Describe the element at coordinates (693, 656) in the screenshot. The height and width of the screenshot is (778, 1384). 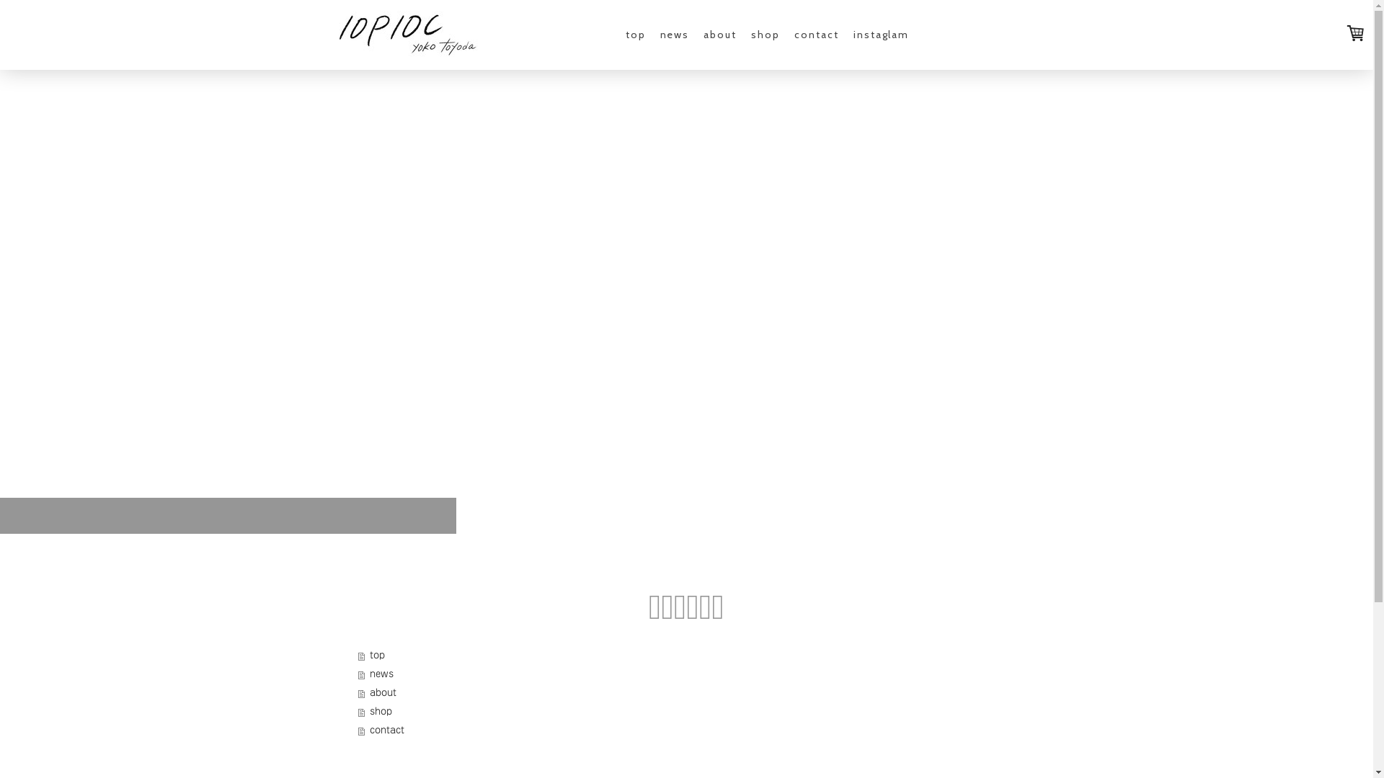
I see `top` at that location.